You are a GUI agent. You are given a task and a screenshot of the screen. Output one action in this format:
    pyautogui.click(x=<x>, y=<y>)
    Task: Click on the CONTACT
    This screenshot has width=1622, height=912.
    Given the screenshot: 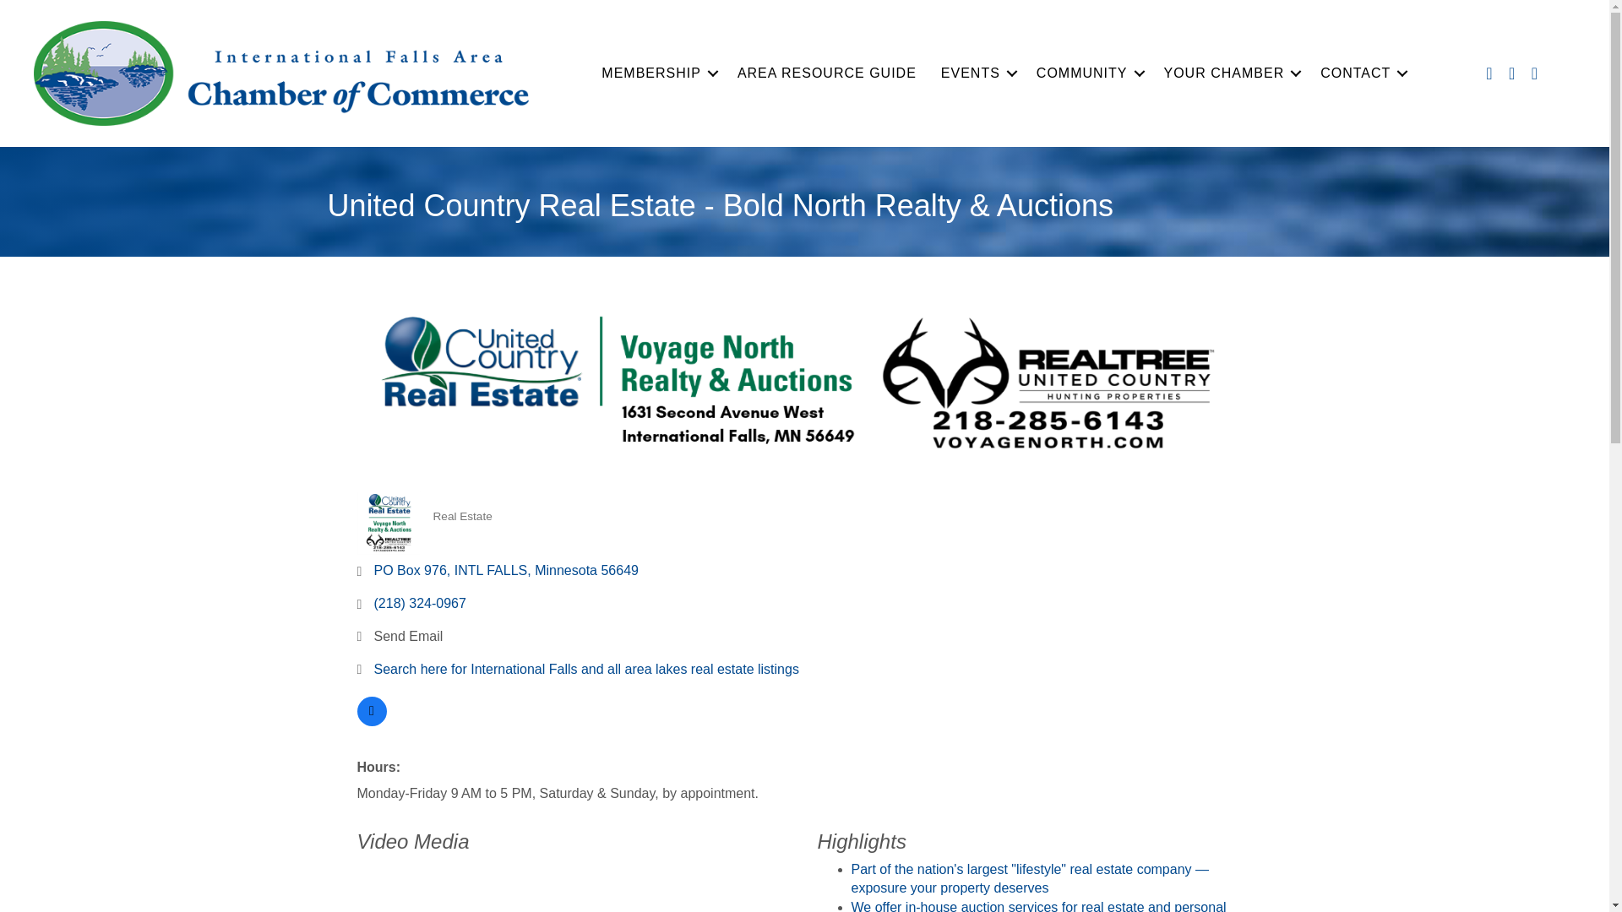 What is the action you would take?
    pyautogui.click(x=1362, y=73)
    